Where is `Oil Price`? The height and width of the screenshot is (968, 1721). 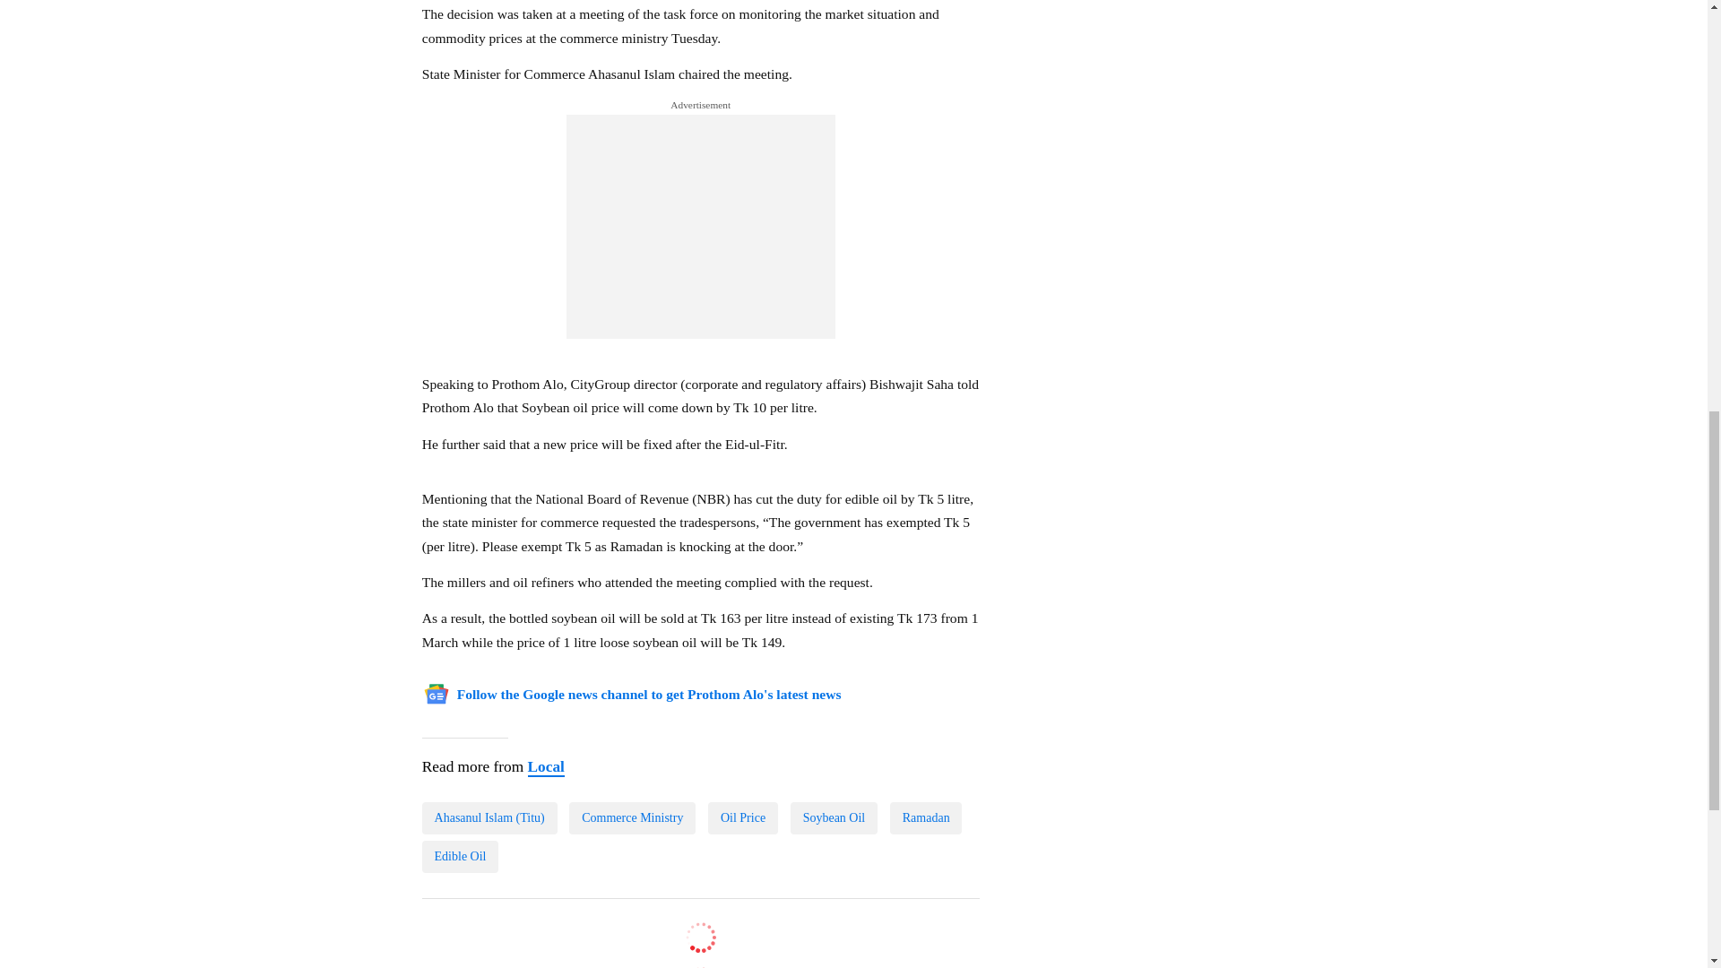 Oil Price is located at coordinates (742, 817).